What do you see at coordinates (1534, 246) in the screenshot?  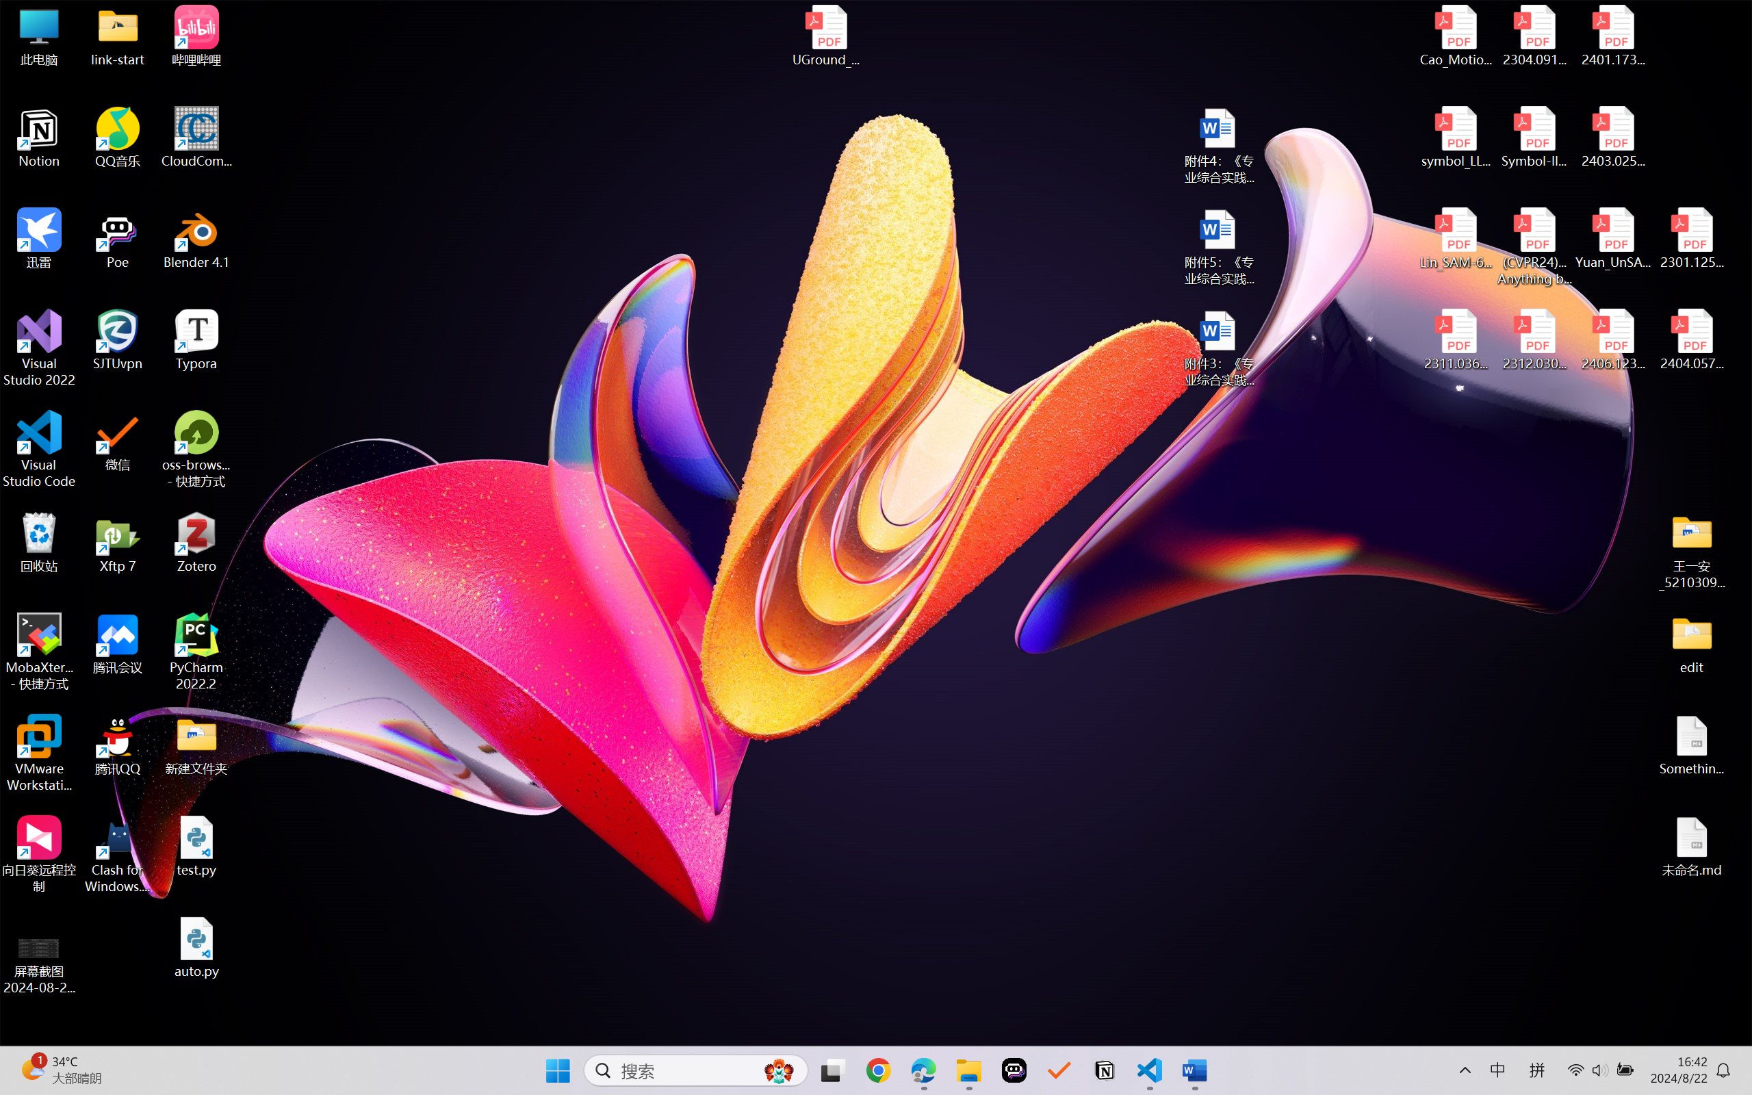 I see `(CVPR24)Matching Anything by Segmenting Anything.pdf` at bounding box center [1534, 246].